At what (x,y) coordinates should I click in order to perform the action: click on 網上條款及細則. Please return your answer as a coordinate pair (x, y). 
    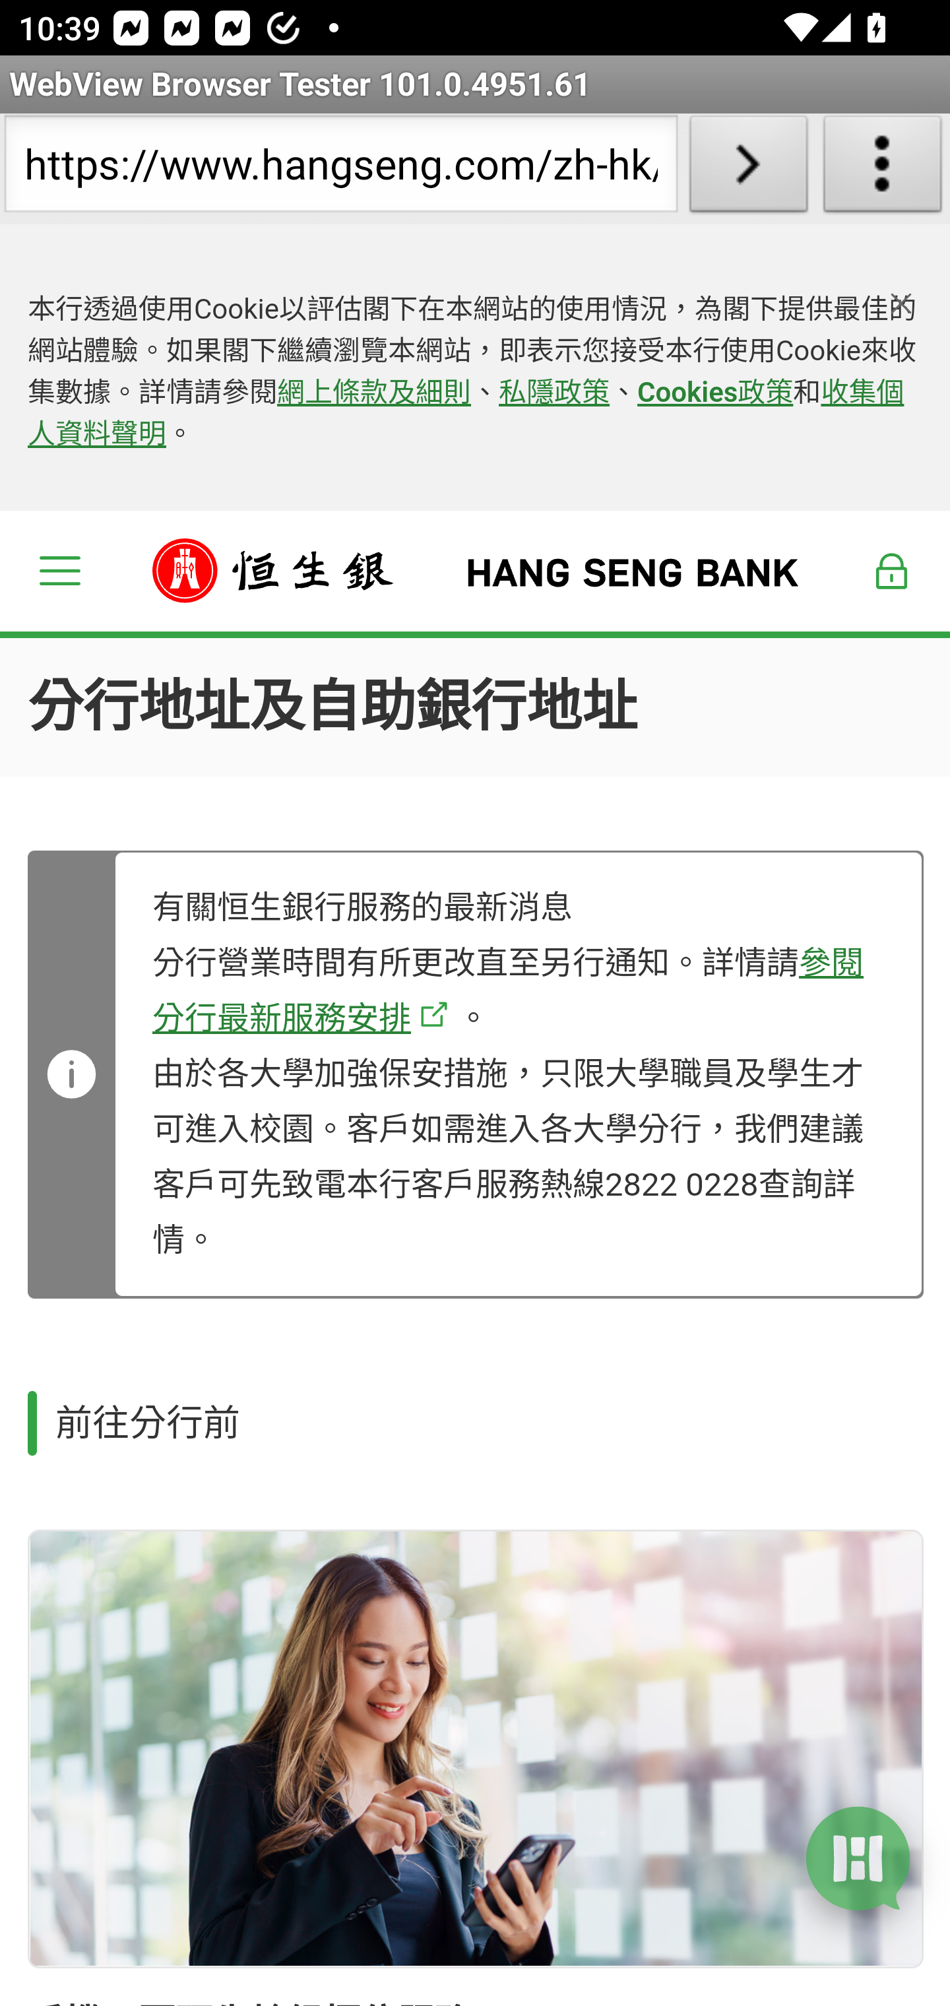
    Looking at the image, I should click on (375, 393).